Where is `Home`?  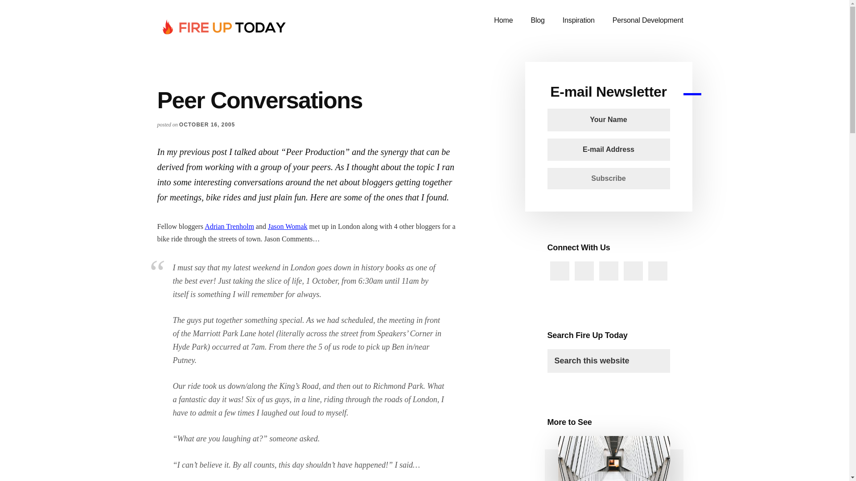
Home is located at coordinates (503, 20).